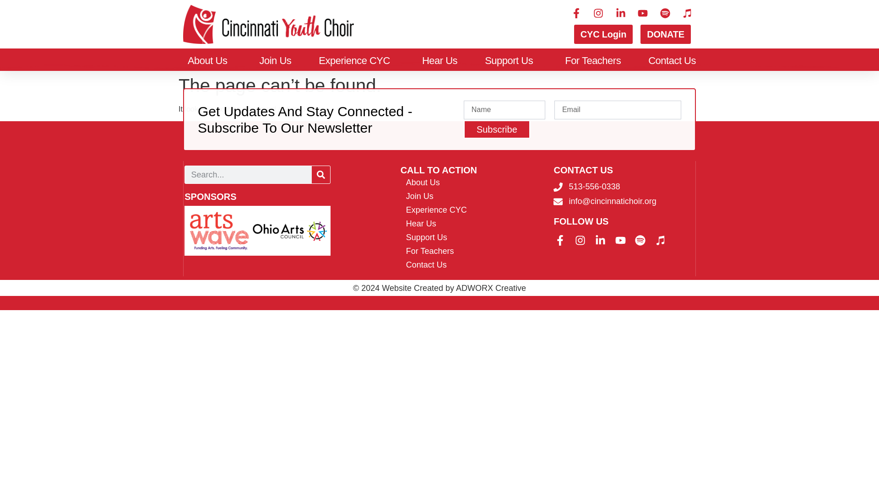  What do you see at coordinates (210, 60) in the screenshot?
I see `About Us` at bounding box center [210, 60].